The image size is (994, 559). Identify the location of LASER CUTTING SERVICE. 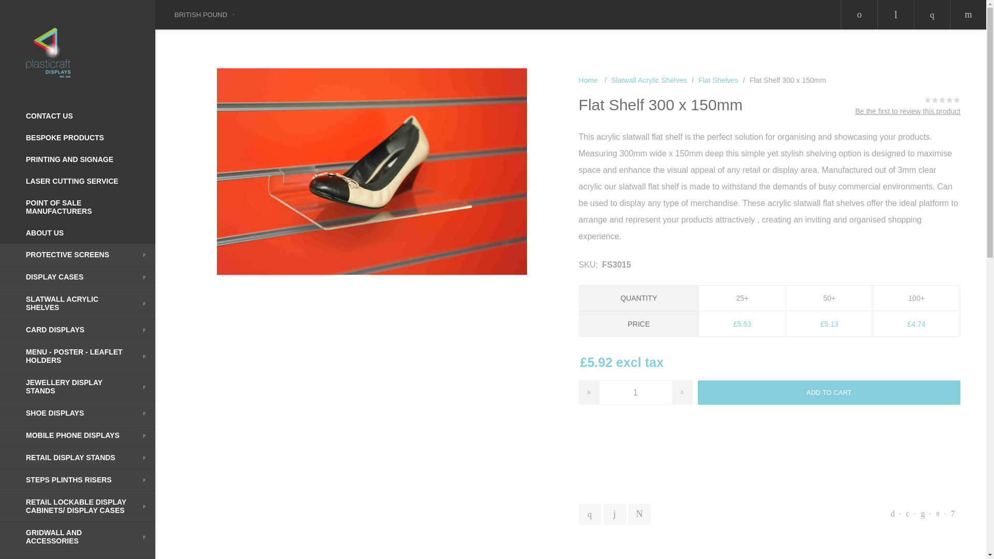
(78, 181).